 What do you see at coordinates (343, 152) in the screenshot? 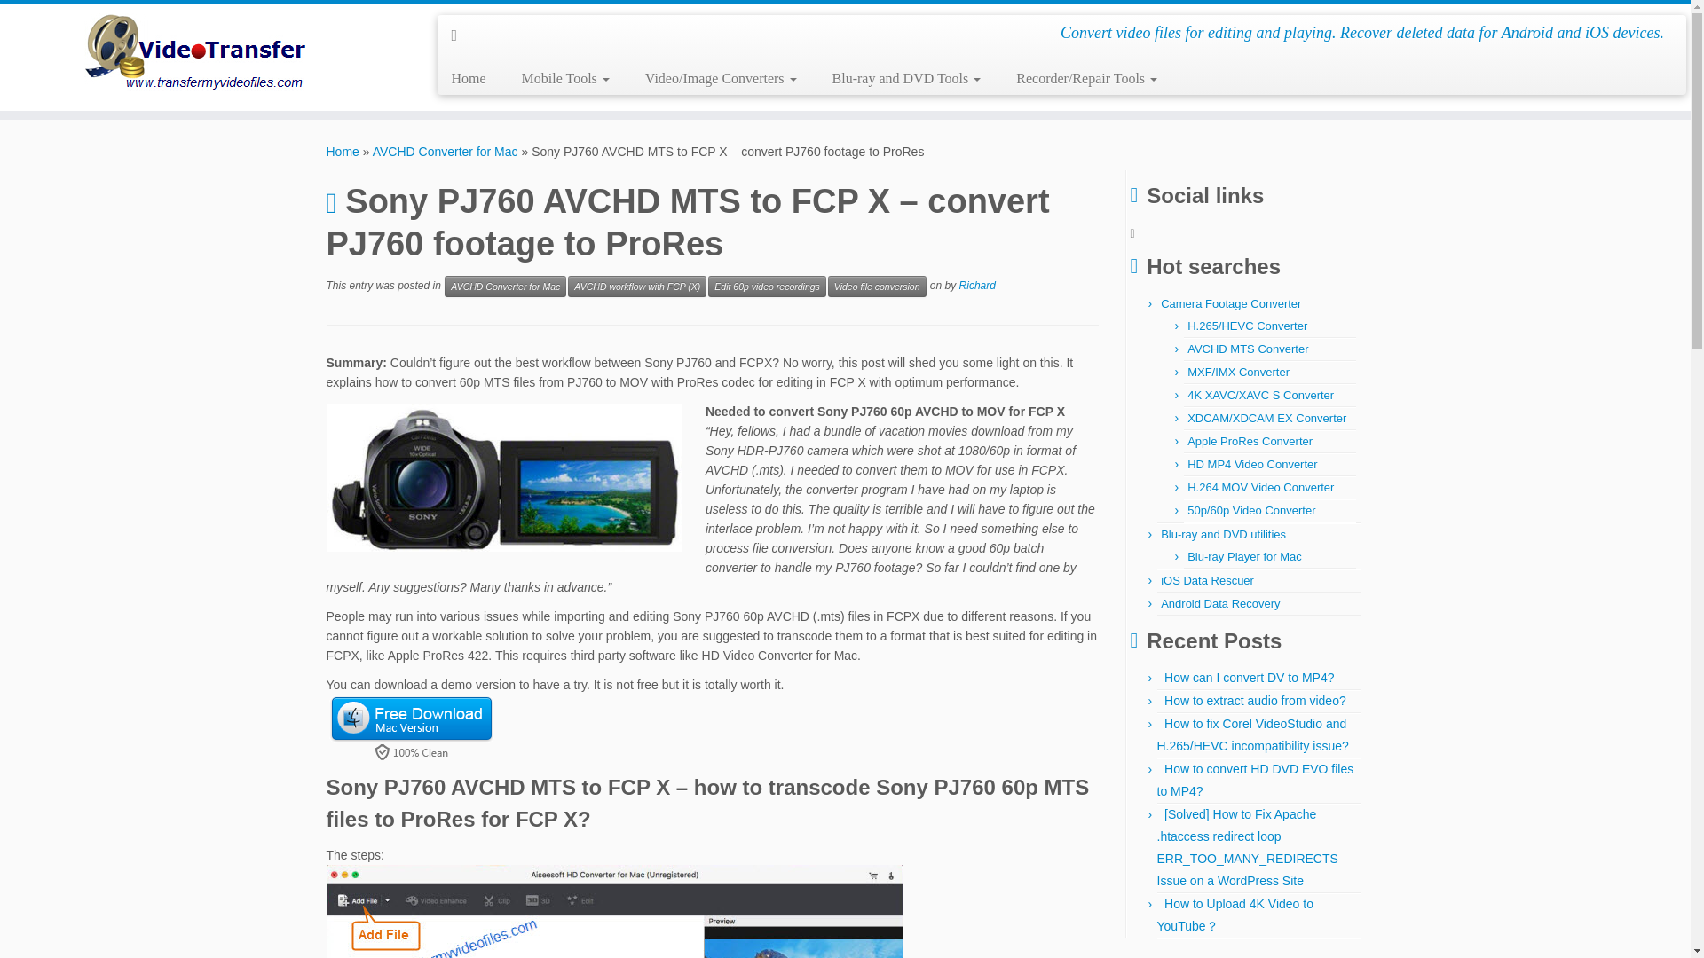
I see `Home` at bounding box center [343, 152].